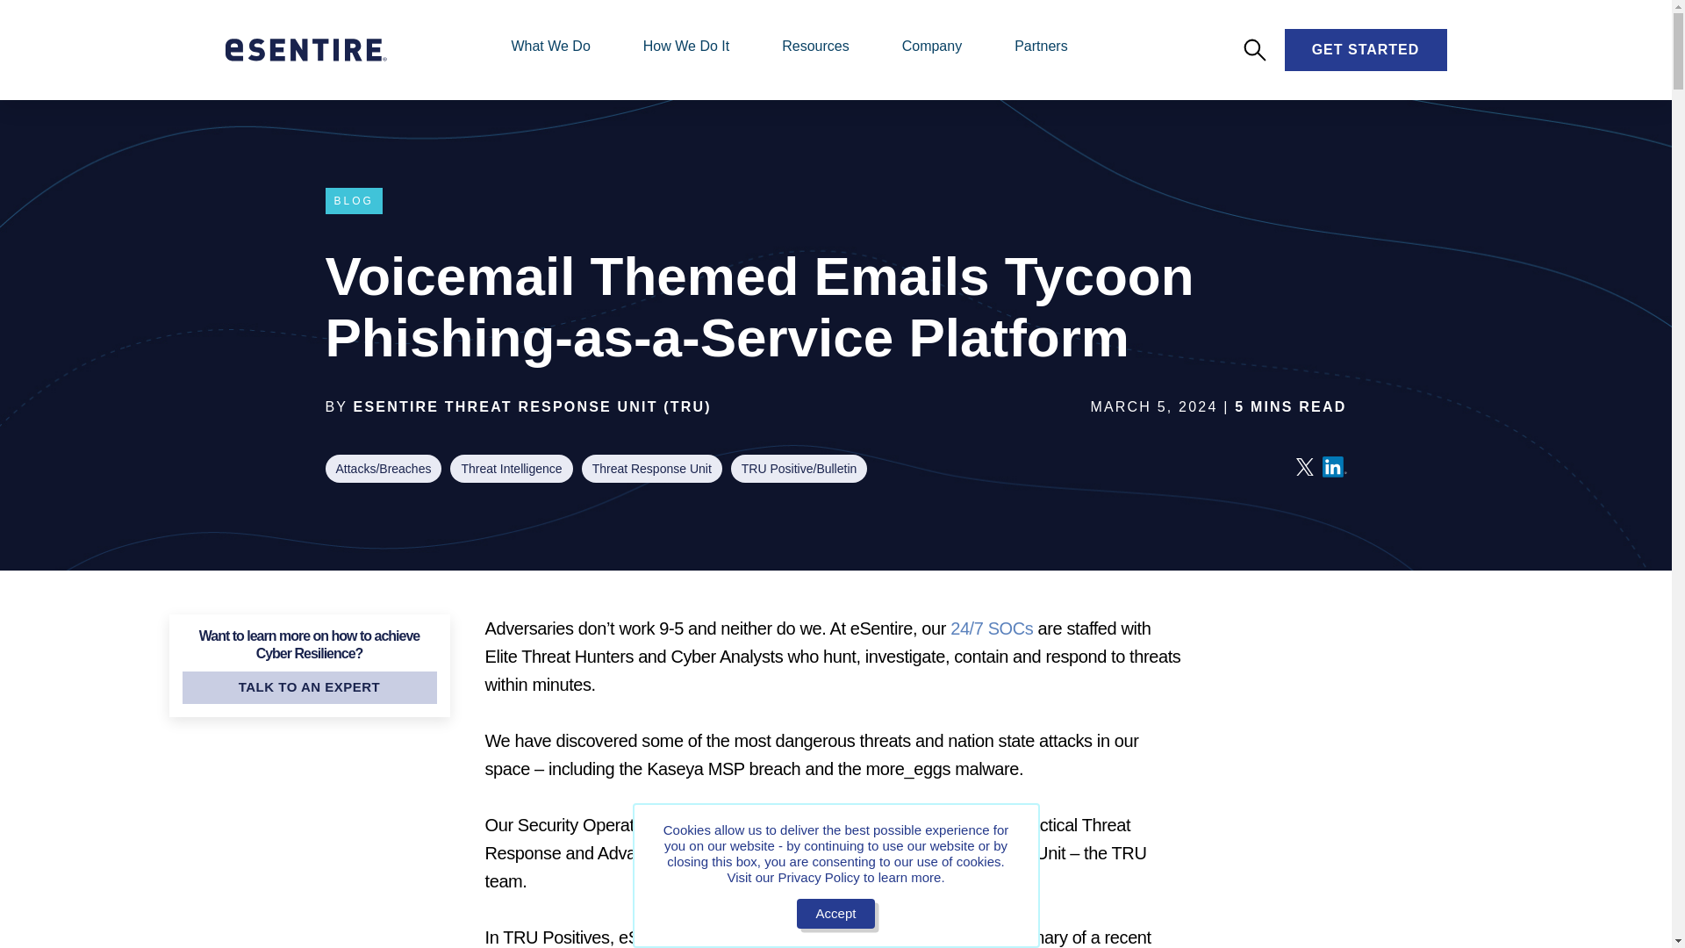 This screenshot has width=1685, height=948. I want to click on Privacy Policy, so click(818, 877).